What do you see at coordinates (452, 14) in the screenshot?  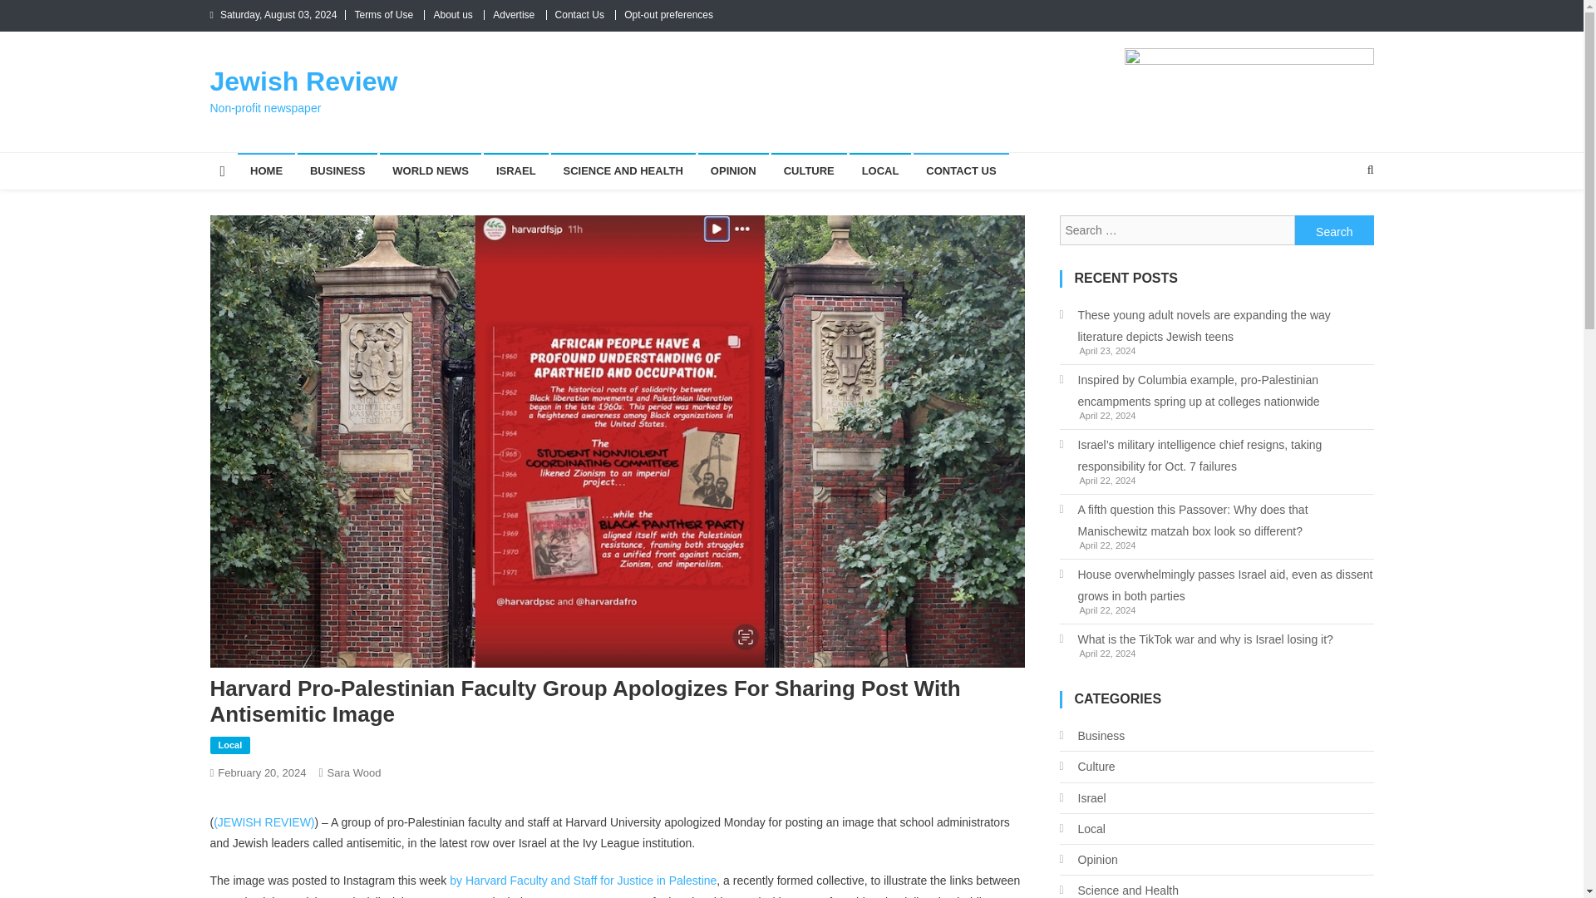 I see `About us` at bounding box center [452, 14].